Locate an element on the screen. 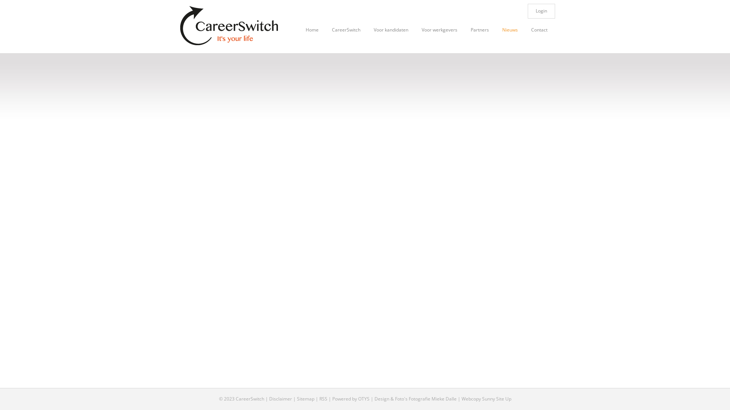 The height and width of the screenshot is (410, 730). CareerSwitch is located at coordinates (340, 32).